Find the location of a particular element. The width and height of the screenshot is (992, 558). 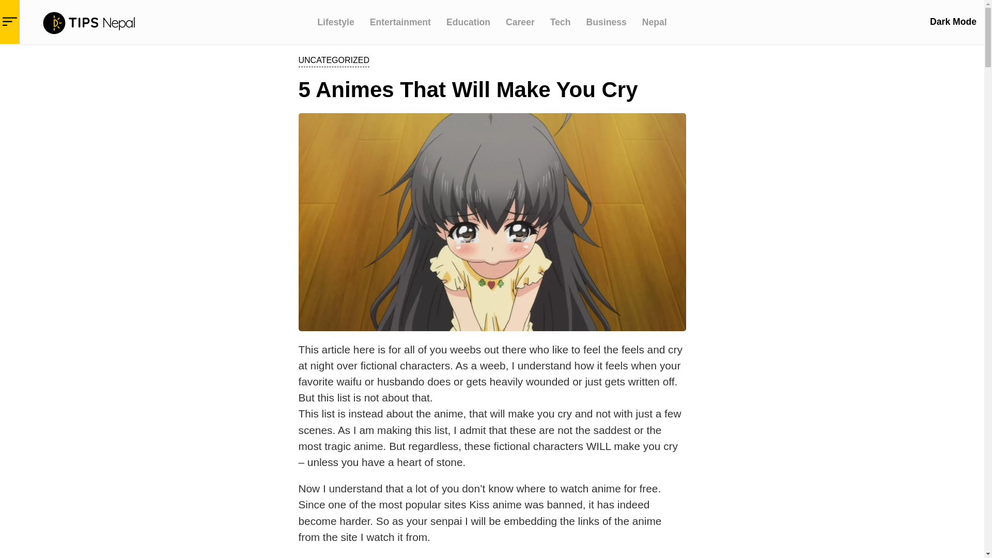

Entertainment is located at coordinates (400, 22).